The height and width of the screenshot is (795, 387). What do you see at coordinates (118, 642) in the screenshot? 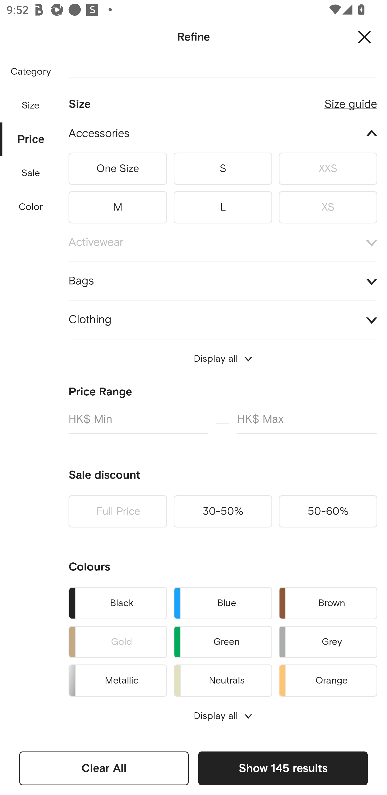
I see `Gold` at bounding box center [118, 642].